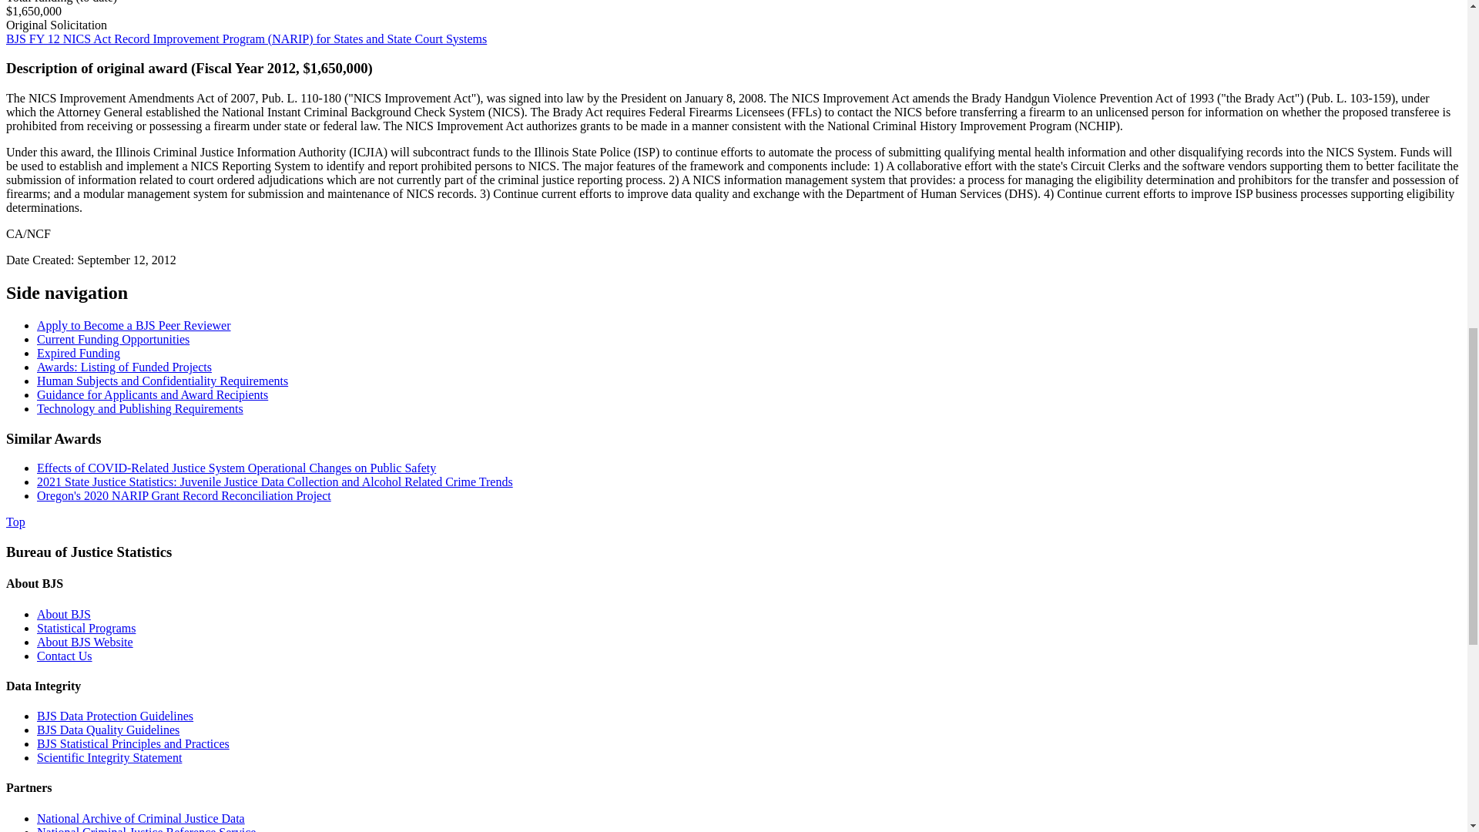  Describe the element at coordinates (163, 381) in the screenshot. I see `Human Subjects and Confidentiality Requirements` at that location.